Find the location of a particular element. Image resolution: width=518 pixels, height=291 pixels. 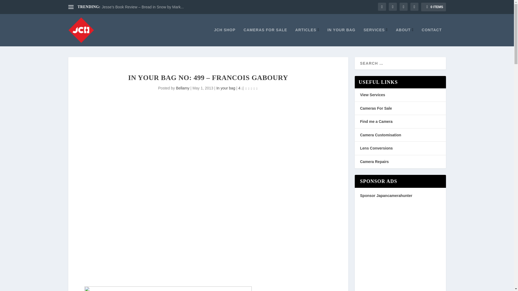

In Your Bag is located at coordinates (341, 37).